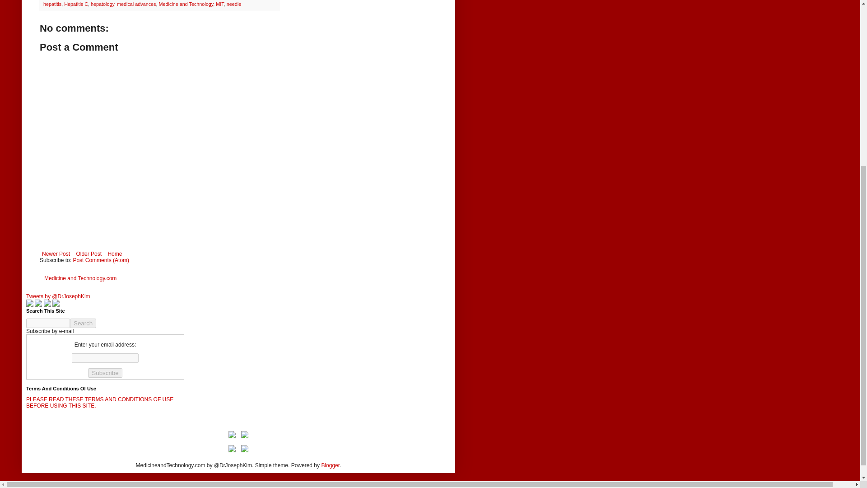 The width and height of the screenshot is (867, 488). What do you see at coordinates (80, 278) in the screenshot?
I see `Medicine and Technology.com` at bounding box center [80, 278].